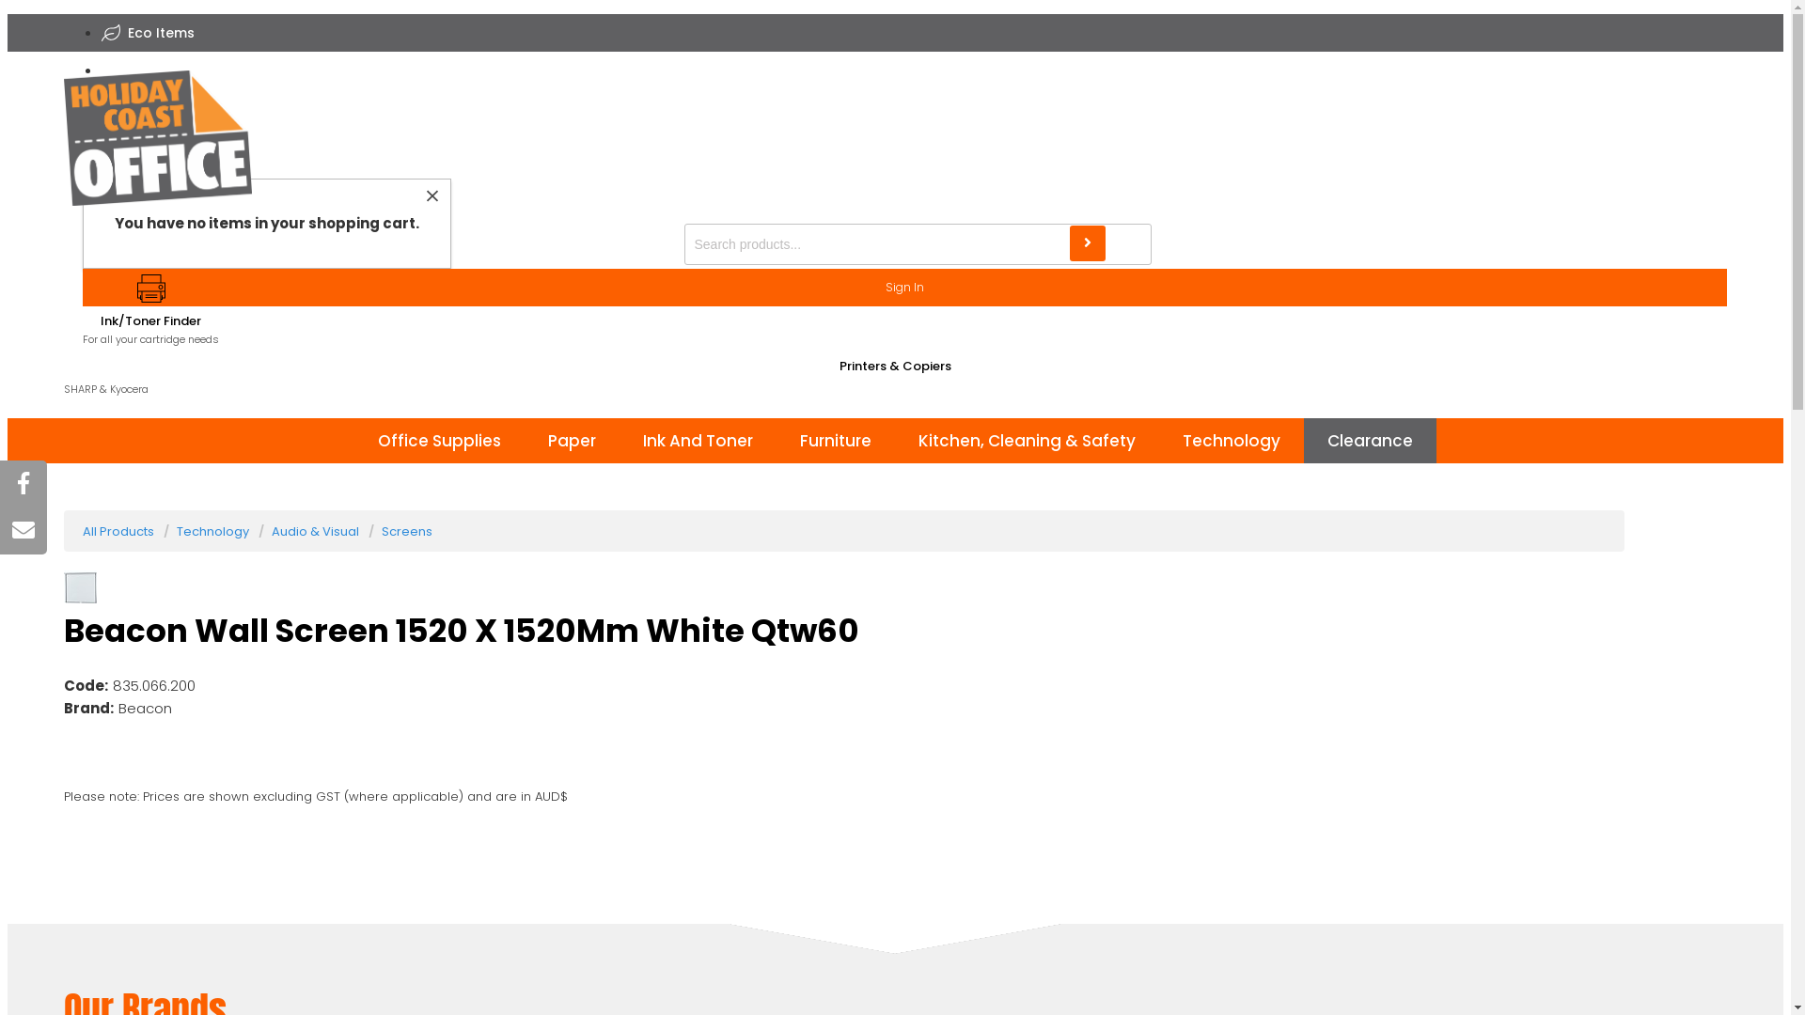 This screenshot has height=1015, width=1805. What do you see at coordinates (698, 441) in the screenshot?
I see `Ink And Toner` at bounding box center [698, 441].